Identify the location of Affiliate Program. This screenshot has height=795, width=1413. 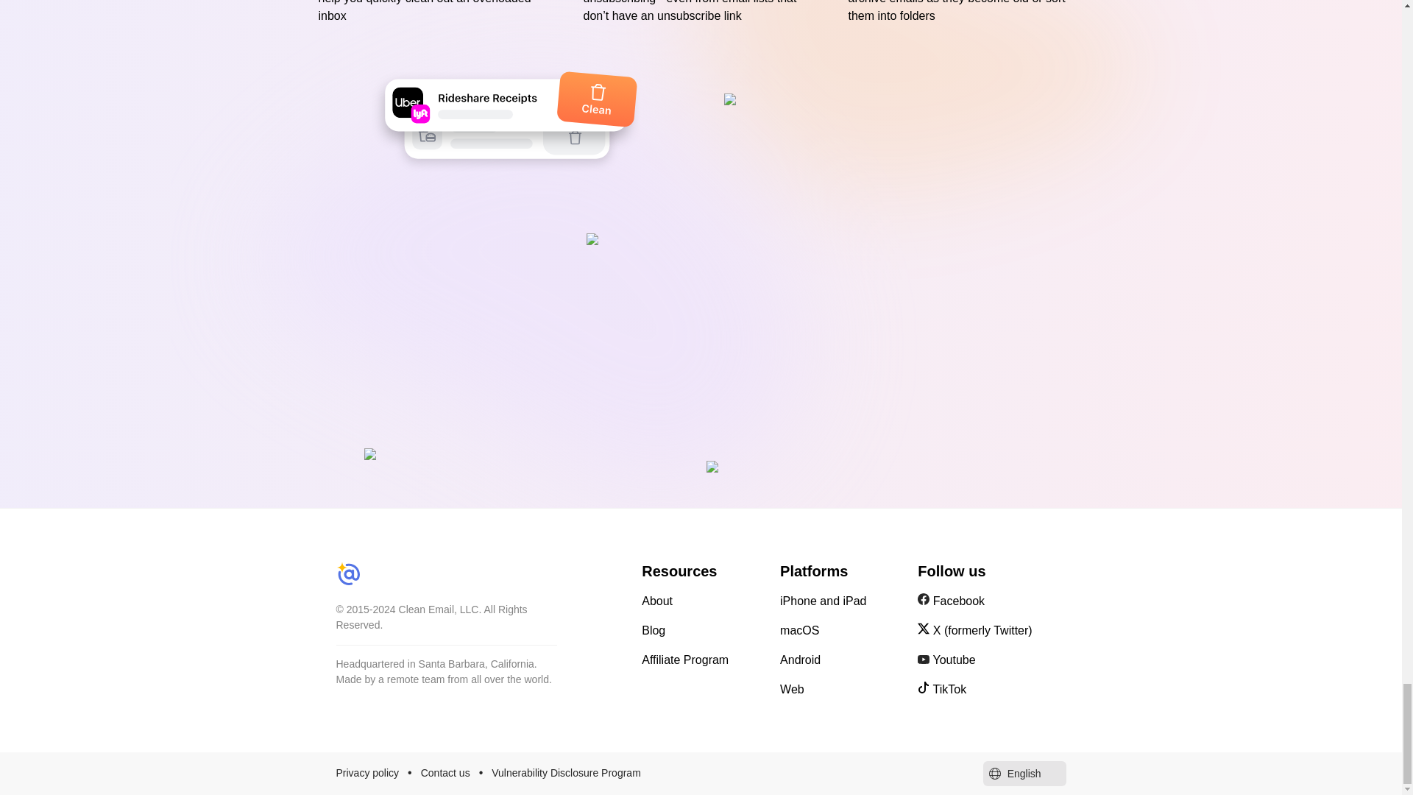
(702, 660).